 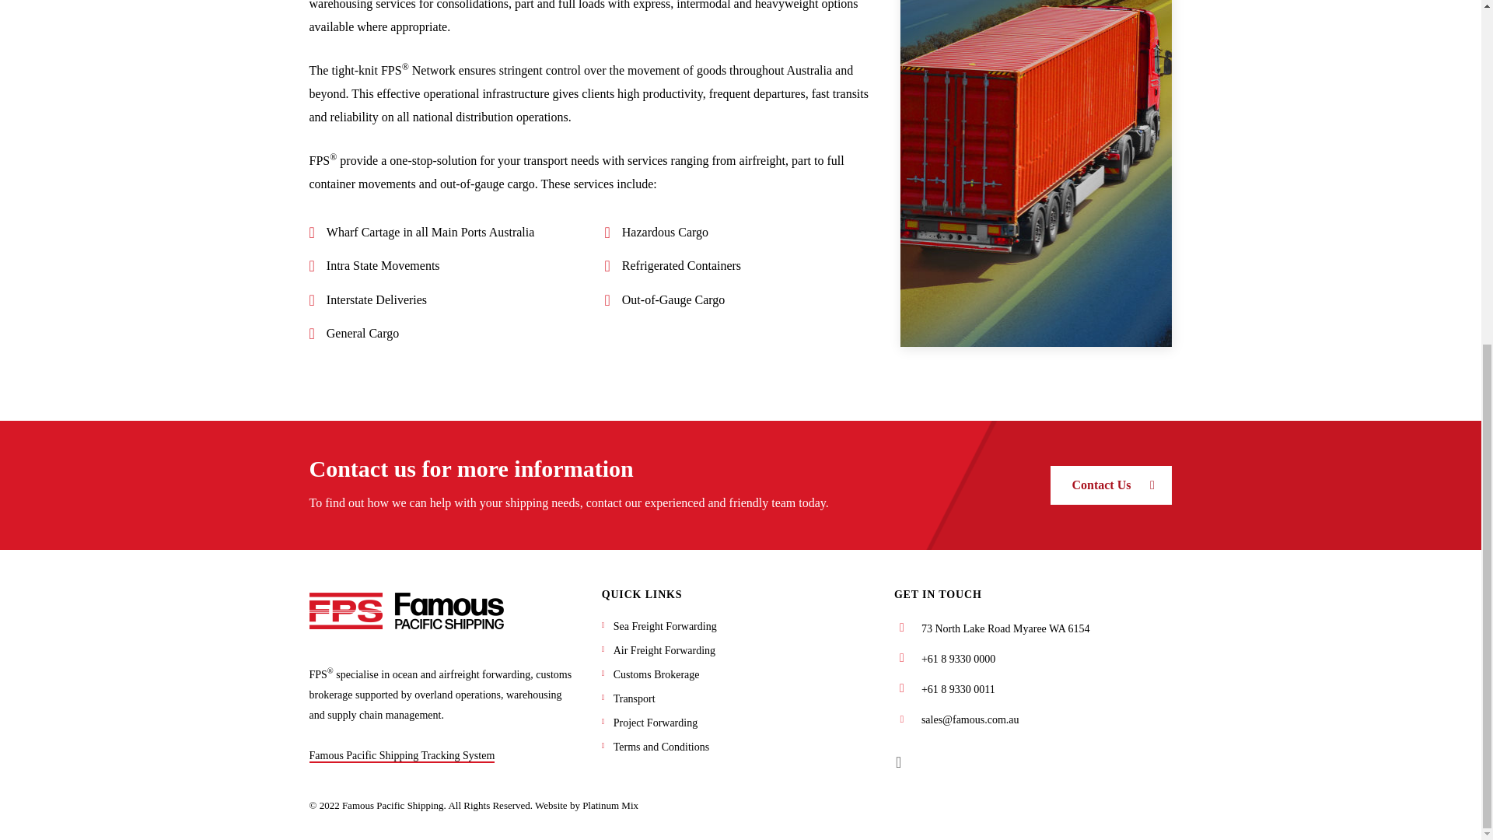 What do you see at coordinates (610, 806) in the screenshot?
I see `Platinum Mix` at bounding box center [610, 806].